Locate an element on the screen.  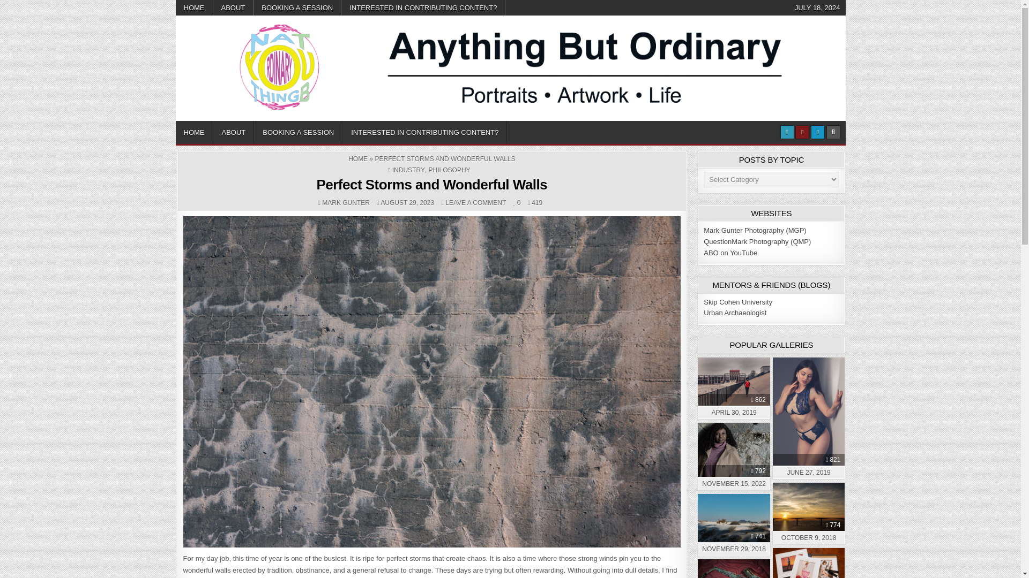
0 is located at coordinates (517, 202).